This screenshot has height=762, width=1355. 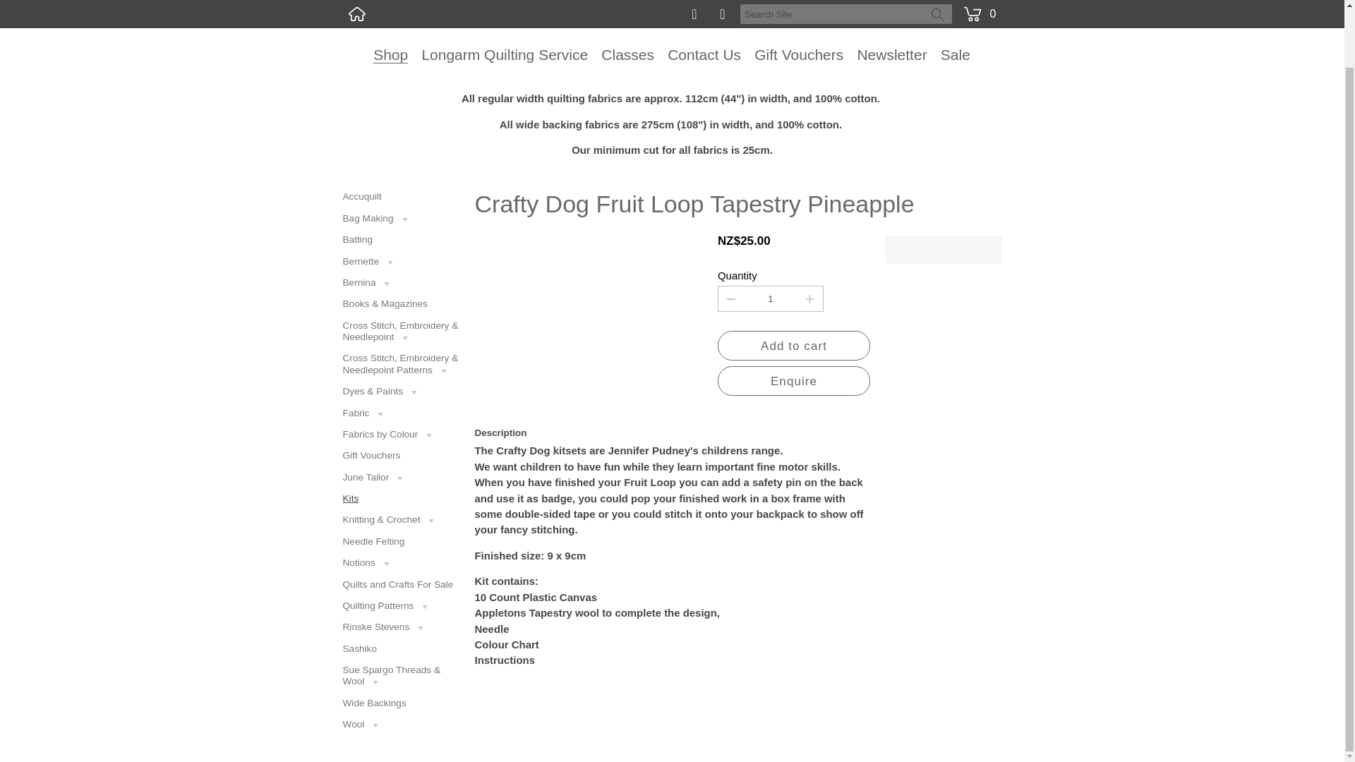 What do you see at coordinates (628, 54) in the screenshot?
I see `Classes` at bounding box center [628, 54].